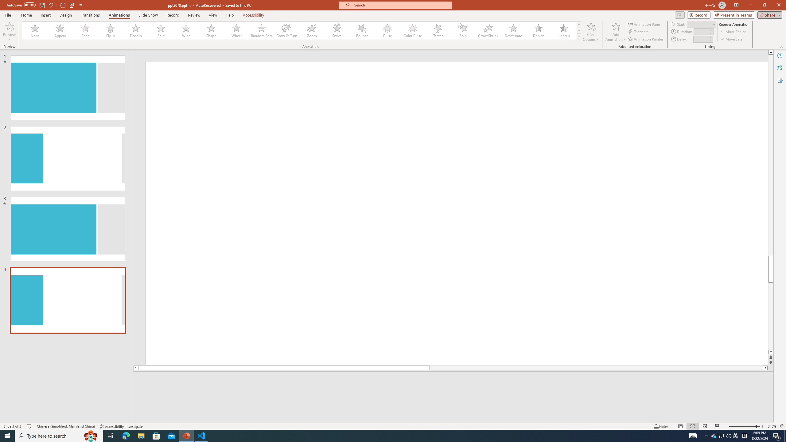 Image resolution: width=786 pixels, height=442 pixels. What do you see at coordinates (337, 31) in the screenshot?
I see `Swivel` at bounding box center [337, 31].